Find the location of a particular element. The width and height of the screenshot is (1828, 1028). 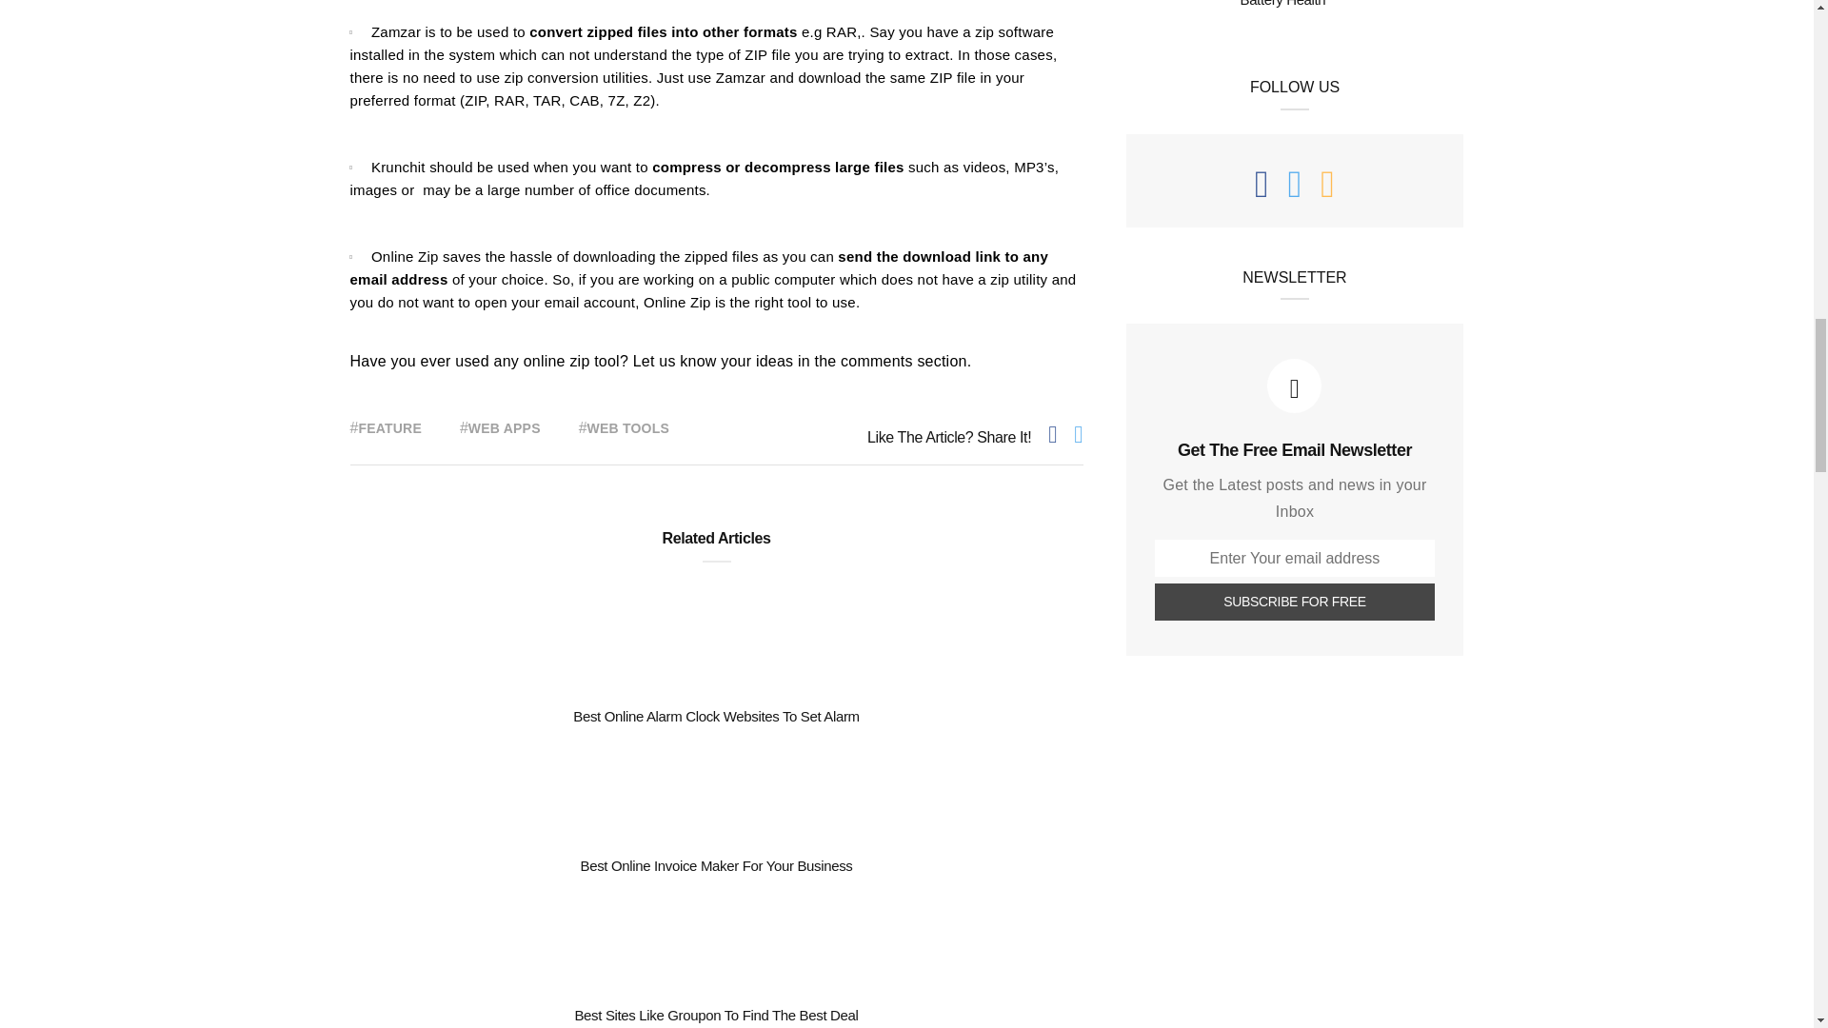

Subscribe For Free is located at coordinates (1294, 602).